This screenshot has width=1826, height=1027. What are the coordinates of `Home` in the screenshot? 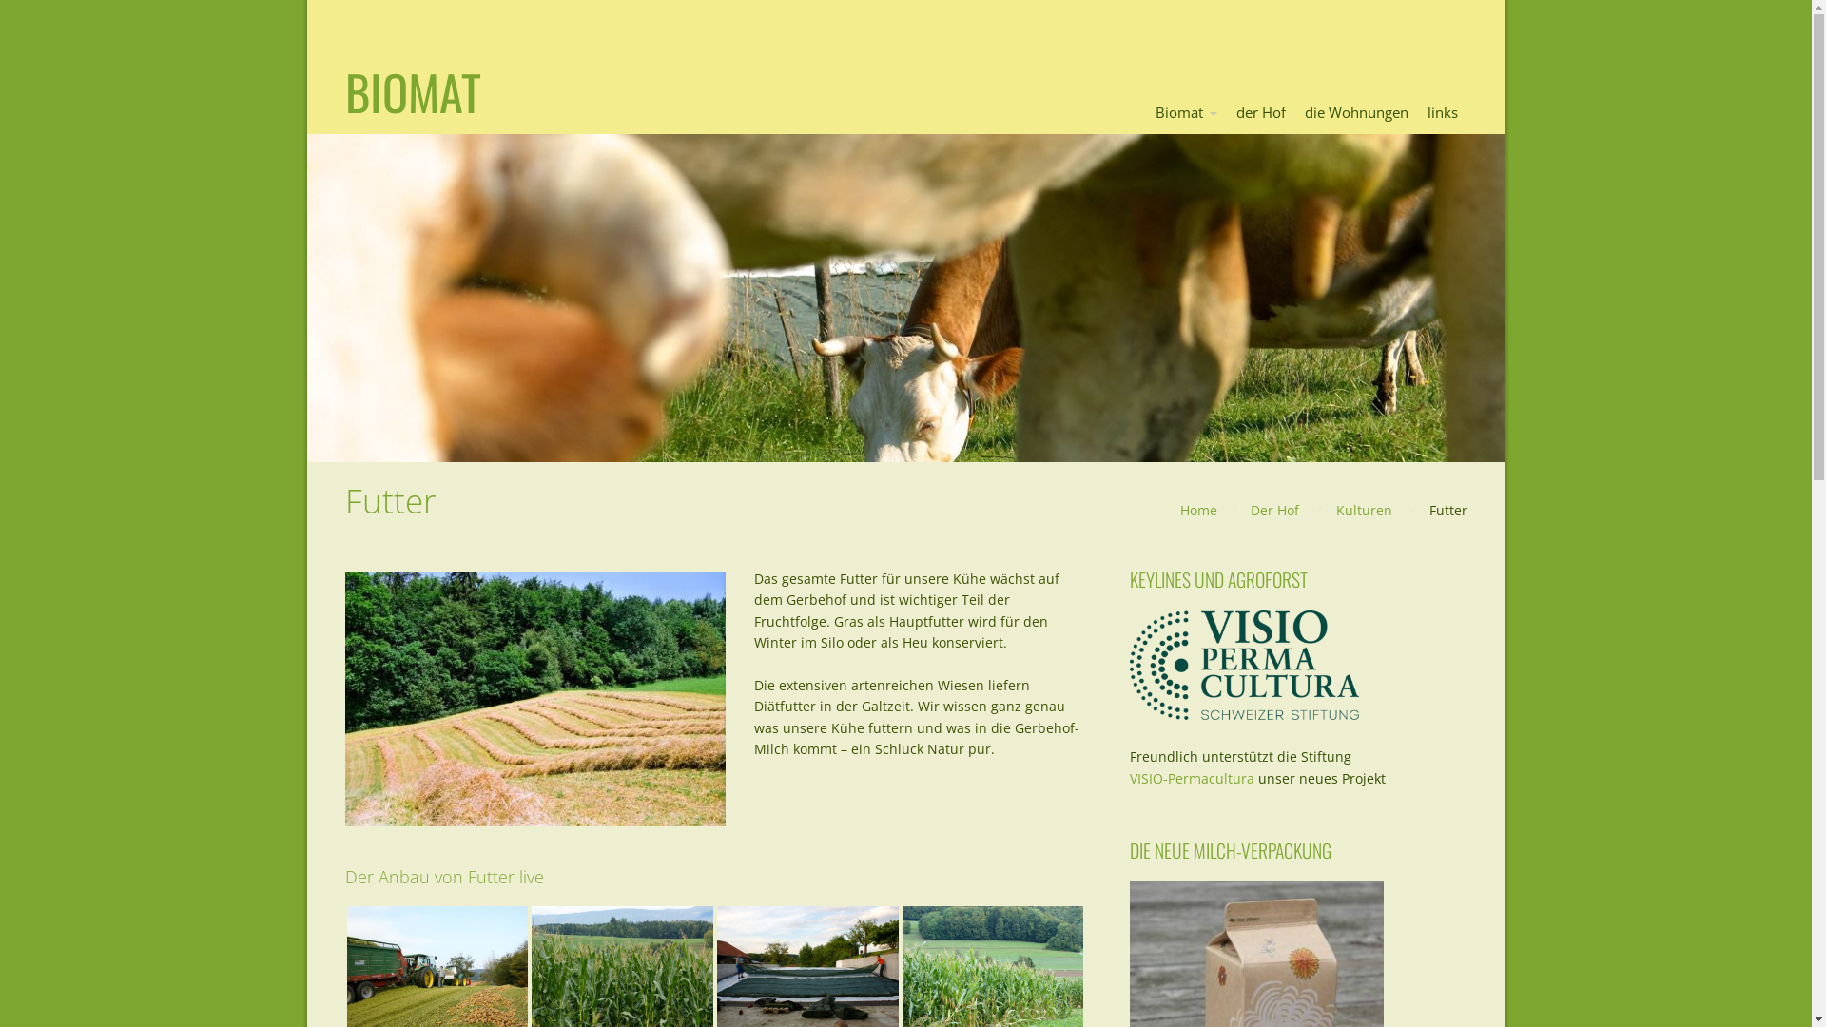 It's located at (1198, 510).